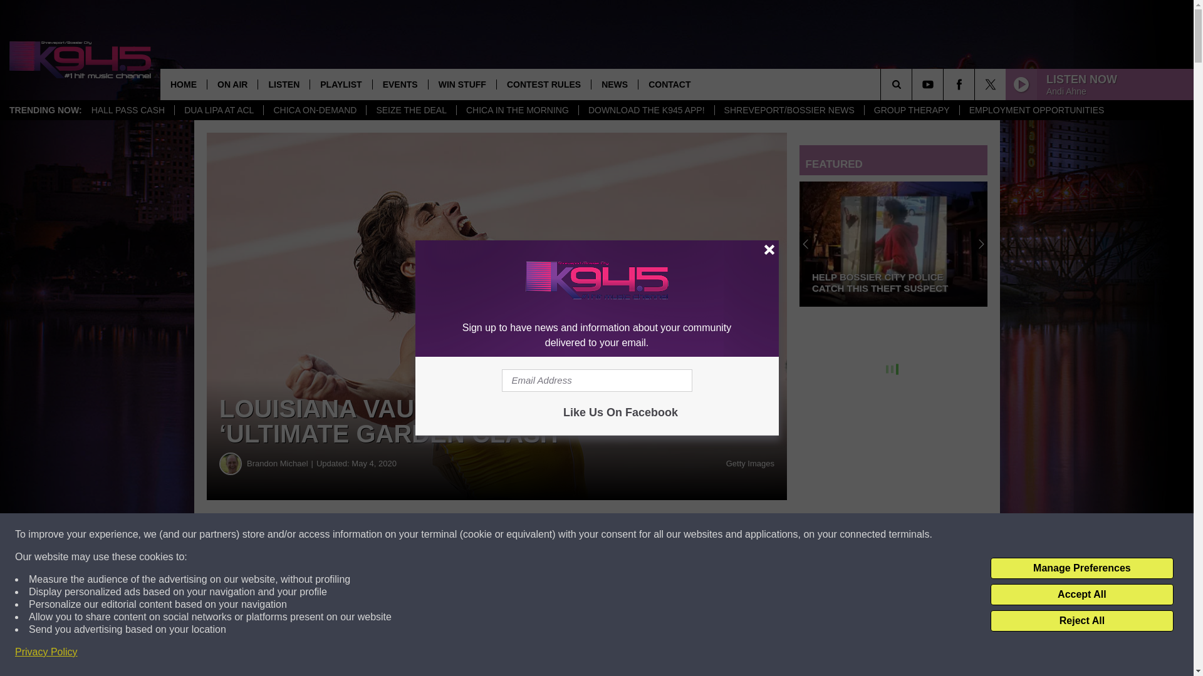 The image size is (1203, 676). I want to click on LISTEN, so click(283, 84).